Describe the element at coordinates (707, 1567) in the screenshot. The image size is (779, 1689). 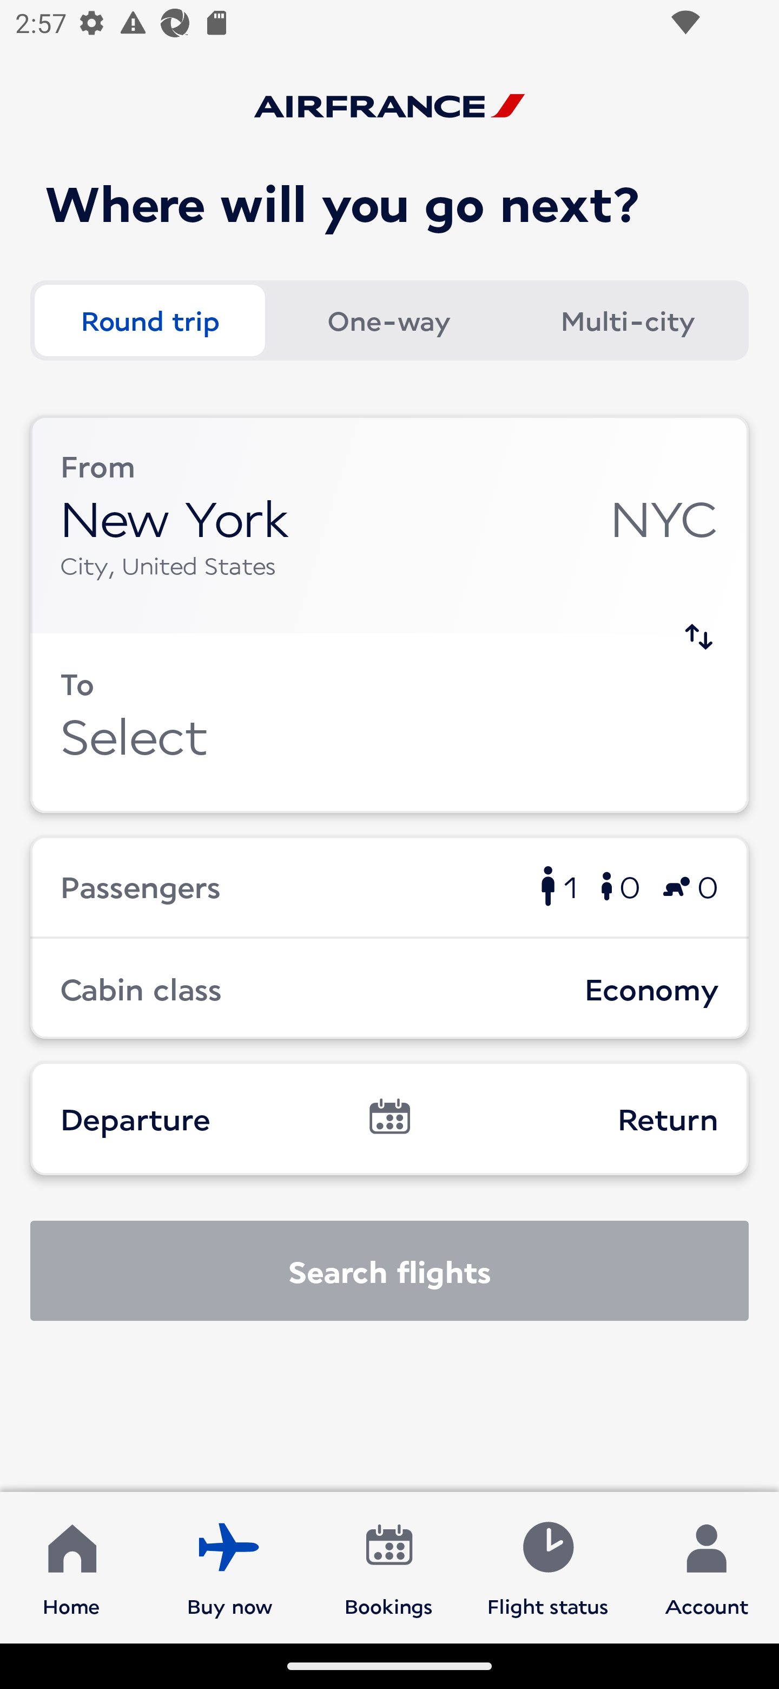
I see `Account` at that location.